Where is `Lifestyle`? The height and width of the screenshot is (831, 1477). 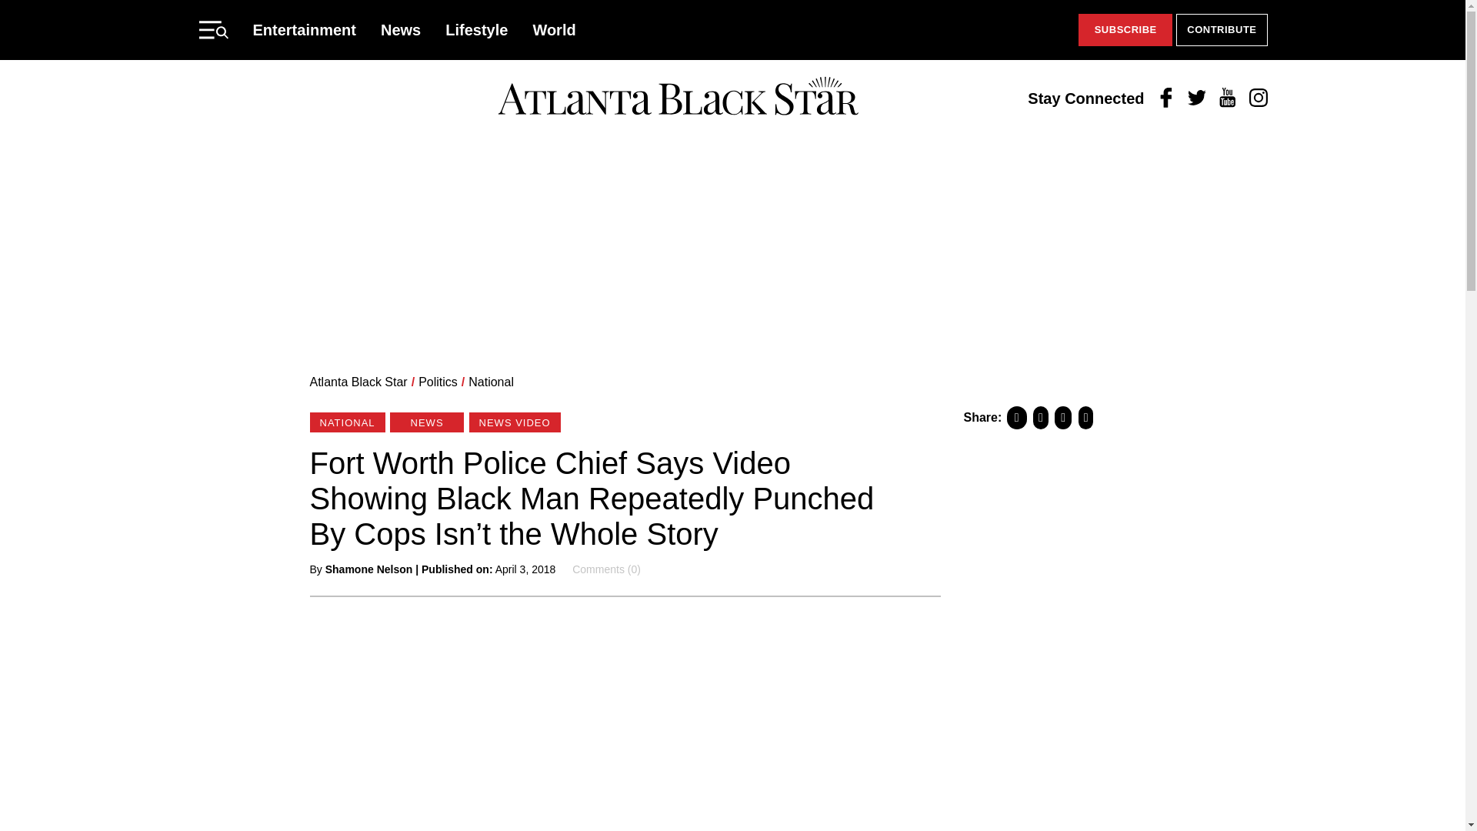
Lifestyle is located at coordinates (477, 29).